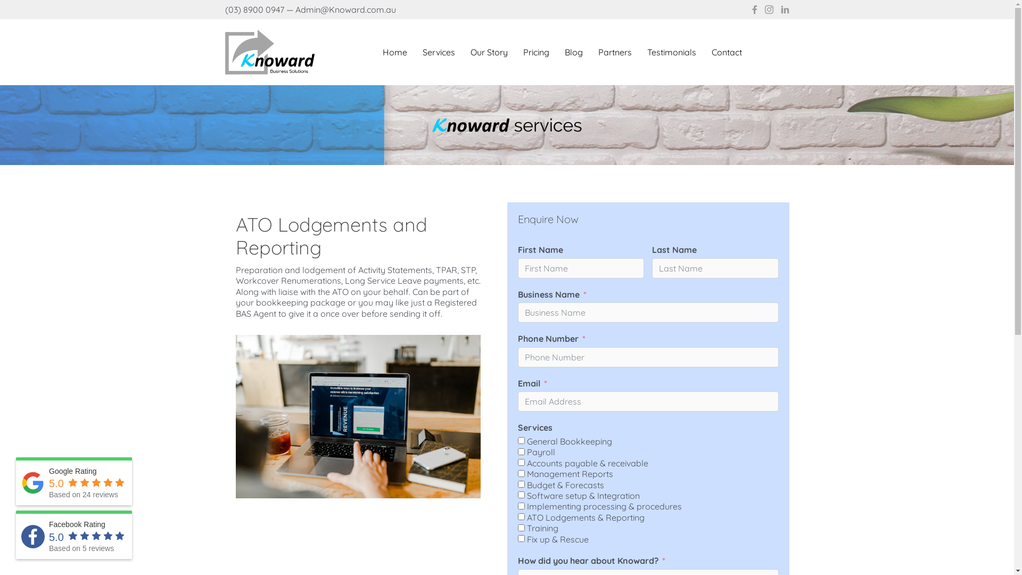 The height and width of the screenshot is (575, 1022). Describe the element at coordinates (395, 52) in the screenshot. I see `Home` at that location.